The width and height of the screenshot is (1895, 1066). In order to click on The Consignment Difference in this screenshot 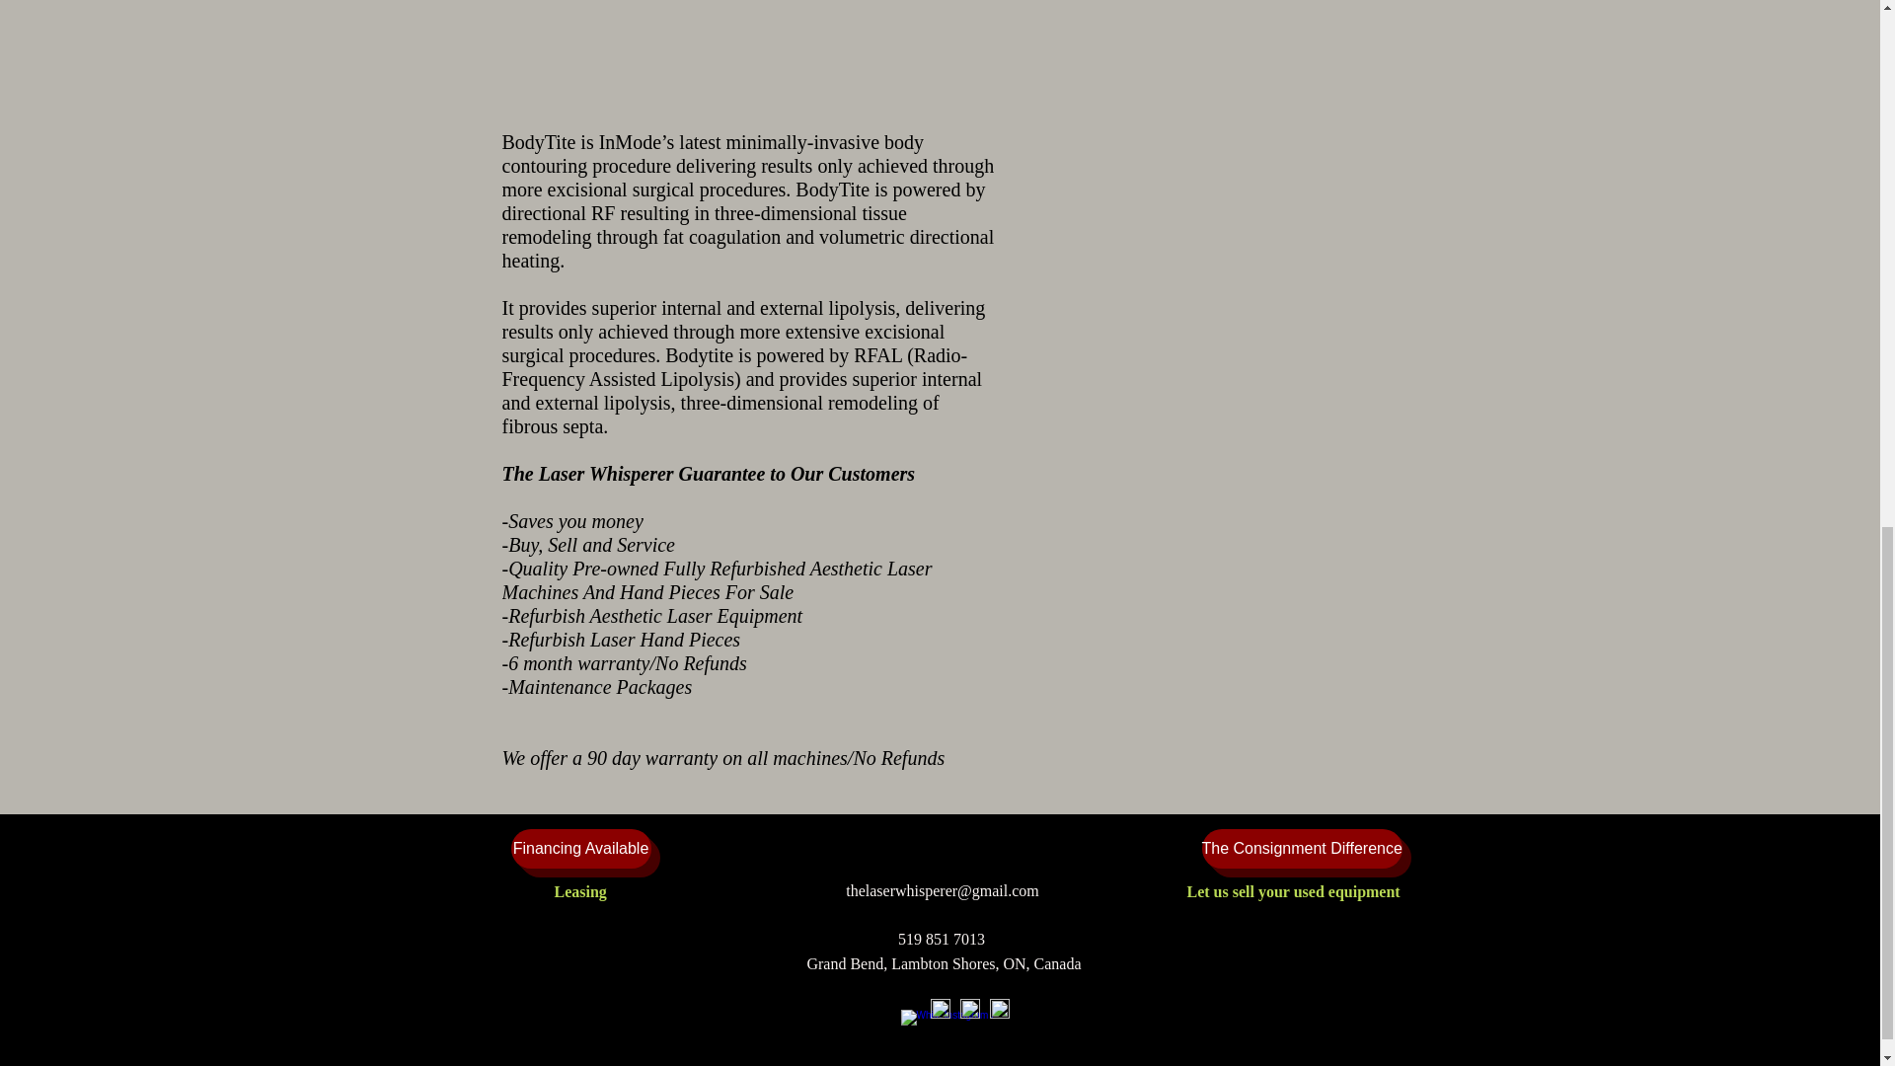, I will do `click(1301, 849)`.